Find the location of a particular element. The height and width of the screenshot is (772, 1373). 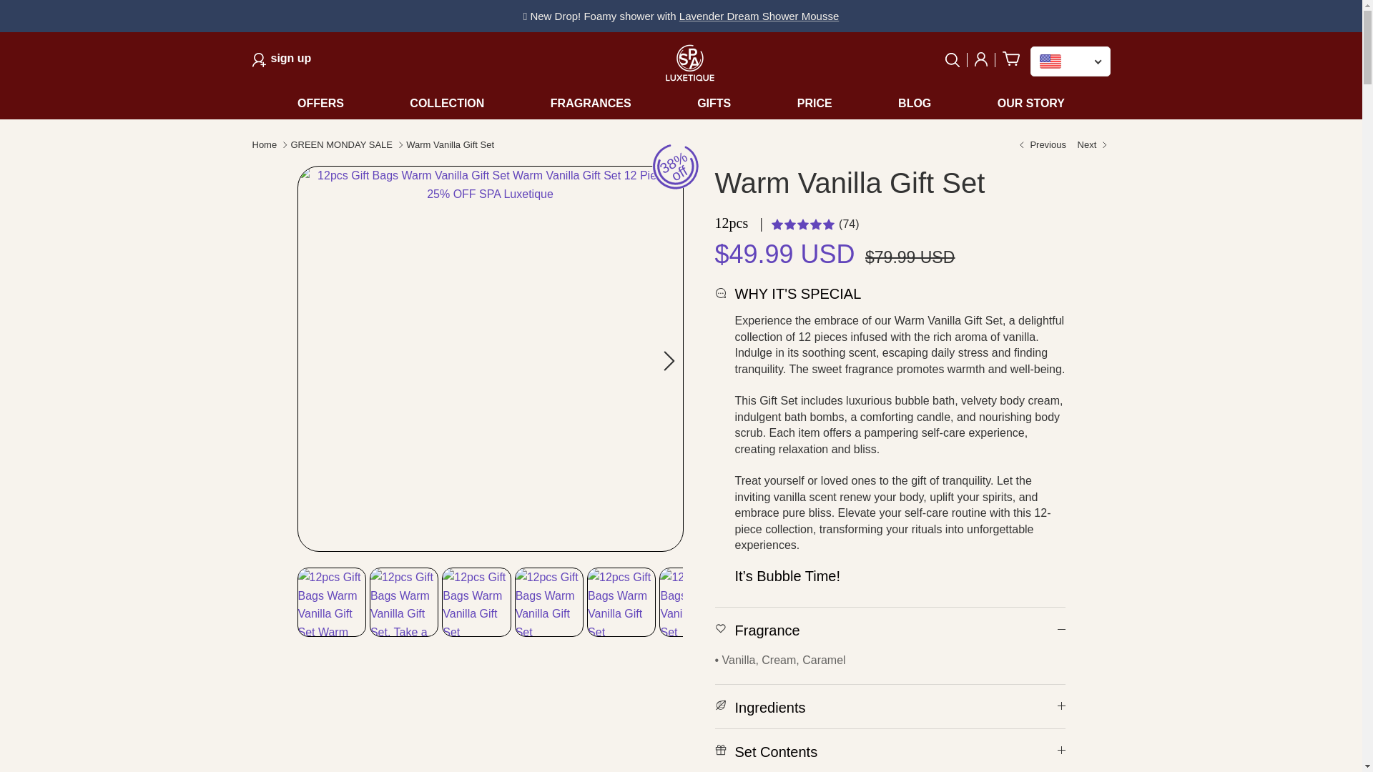

SPA Luxetique is located at coordinates (714, 104).